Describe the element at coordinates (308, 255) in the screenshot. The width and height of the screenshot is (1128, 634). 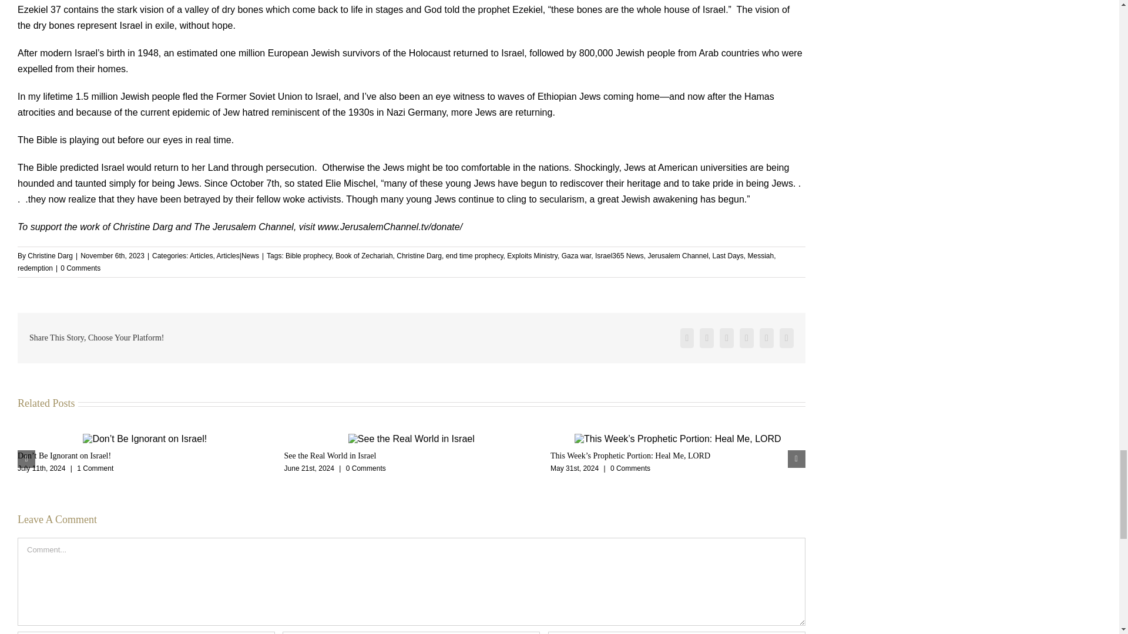
I see `Bible prophecy` at that location.